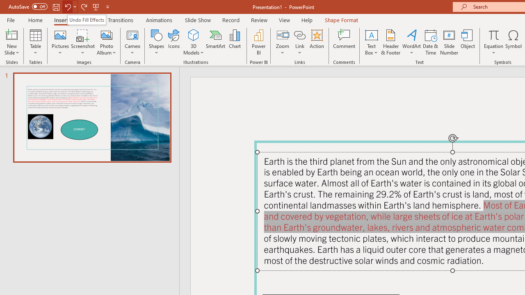 Image resolution: width=525 pixels, height=295 pixels. I want to click on WordArt, so click(412, 42).